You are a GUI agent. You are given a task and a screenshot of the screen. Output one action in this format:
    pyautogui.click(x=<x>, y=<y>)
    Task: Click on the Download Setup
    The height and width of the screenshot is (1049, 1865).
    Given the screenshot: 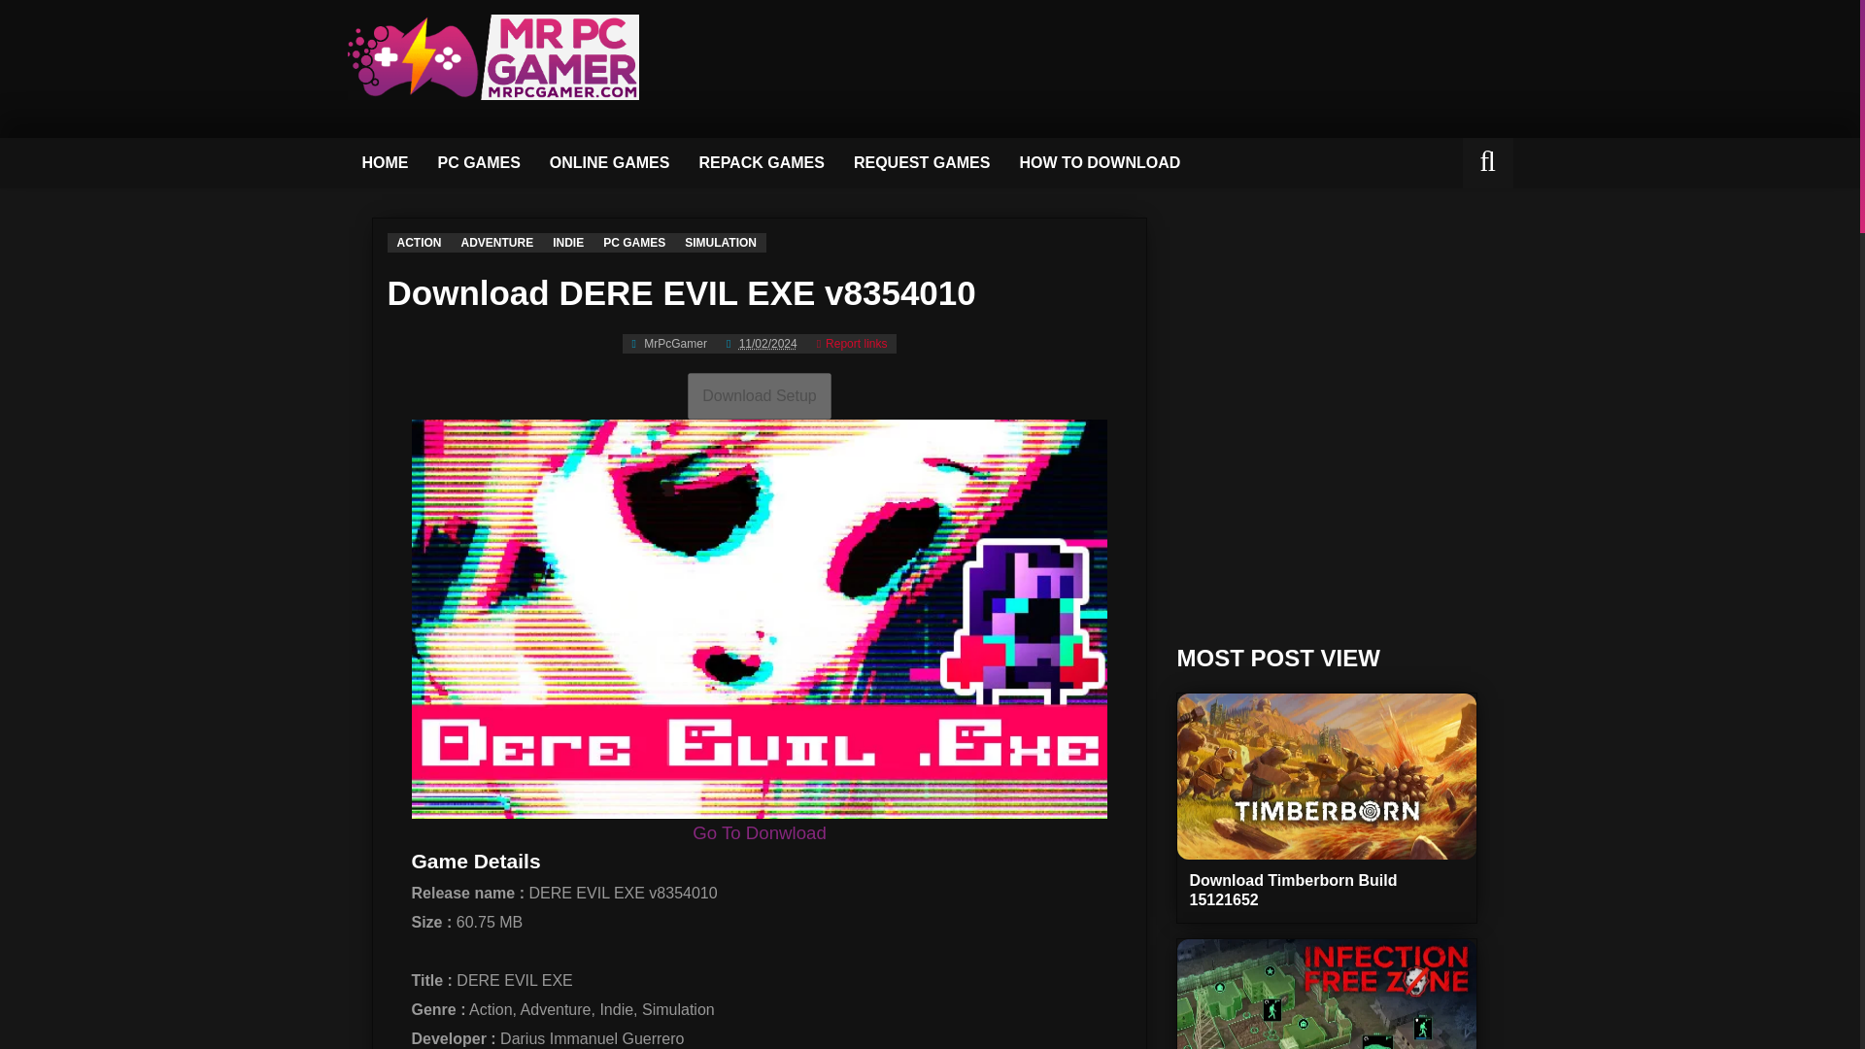 What is the action you would take?
    pyautogui.click(x=759, y=394)
    